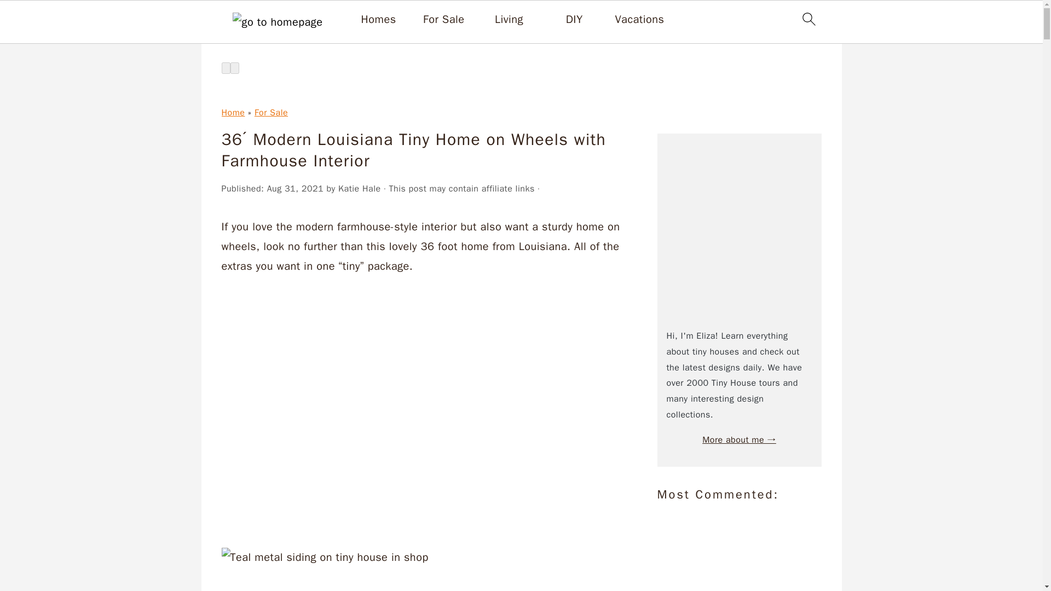 Image resolution: width=1051 pixels, height=591 pixels. What do you see at coordinates (509, 19) in the screenshot?
I see `Living` at bounding box center [509, 19].